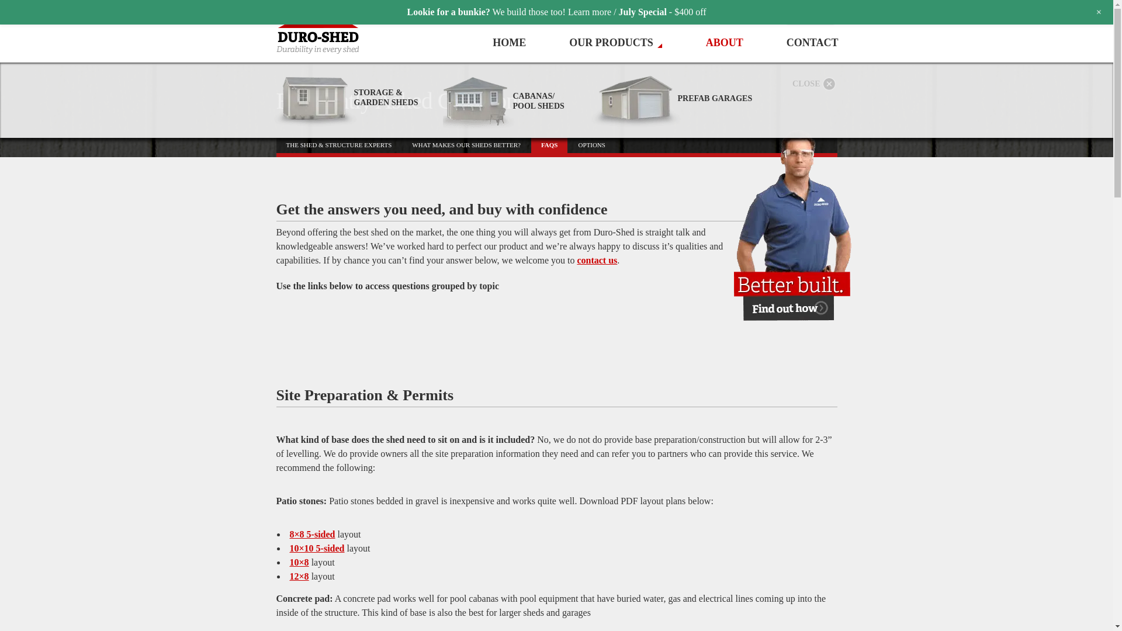 This screenshot has width=1122, height=631. Describe the element at coordinates (549, 145) in the screenshot. I see `FAQS` at that location.